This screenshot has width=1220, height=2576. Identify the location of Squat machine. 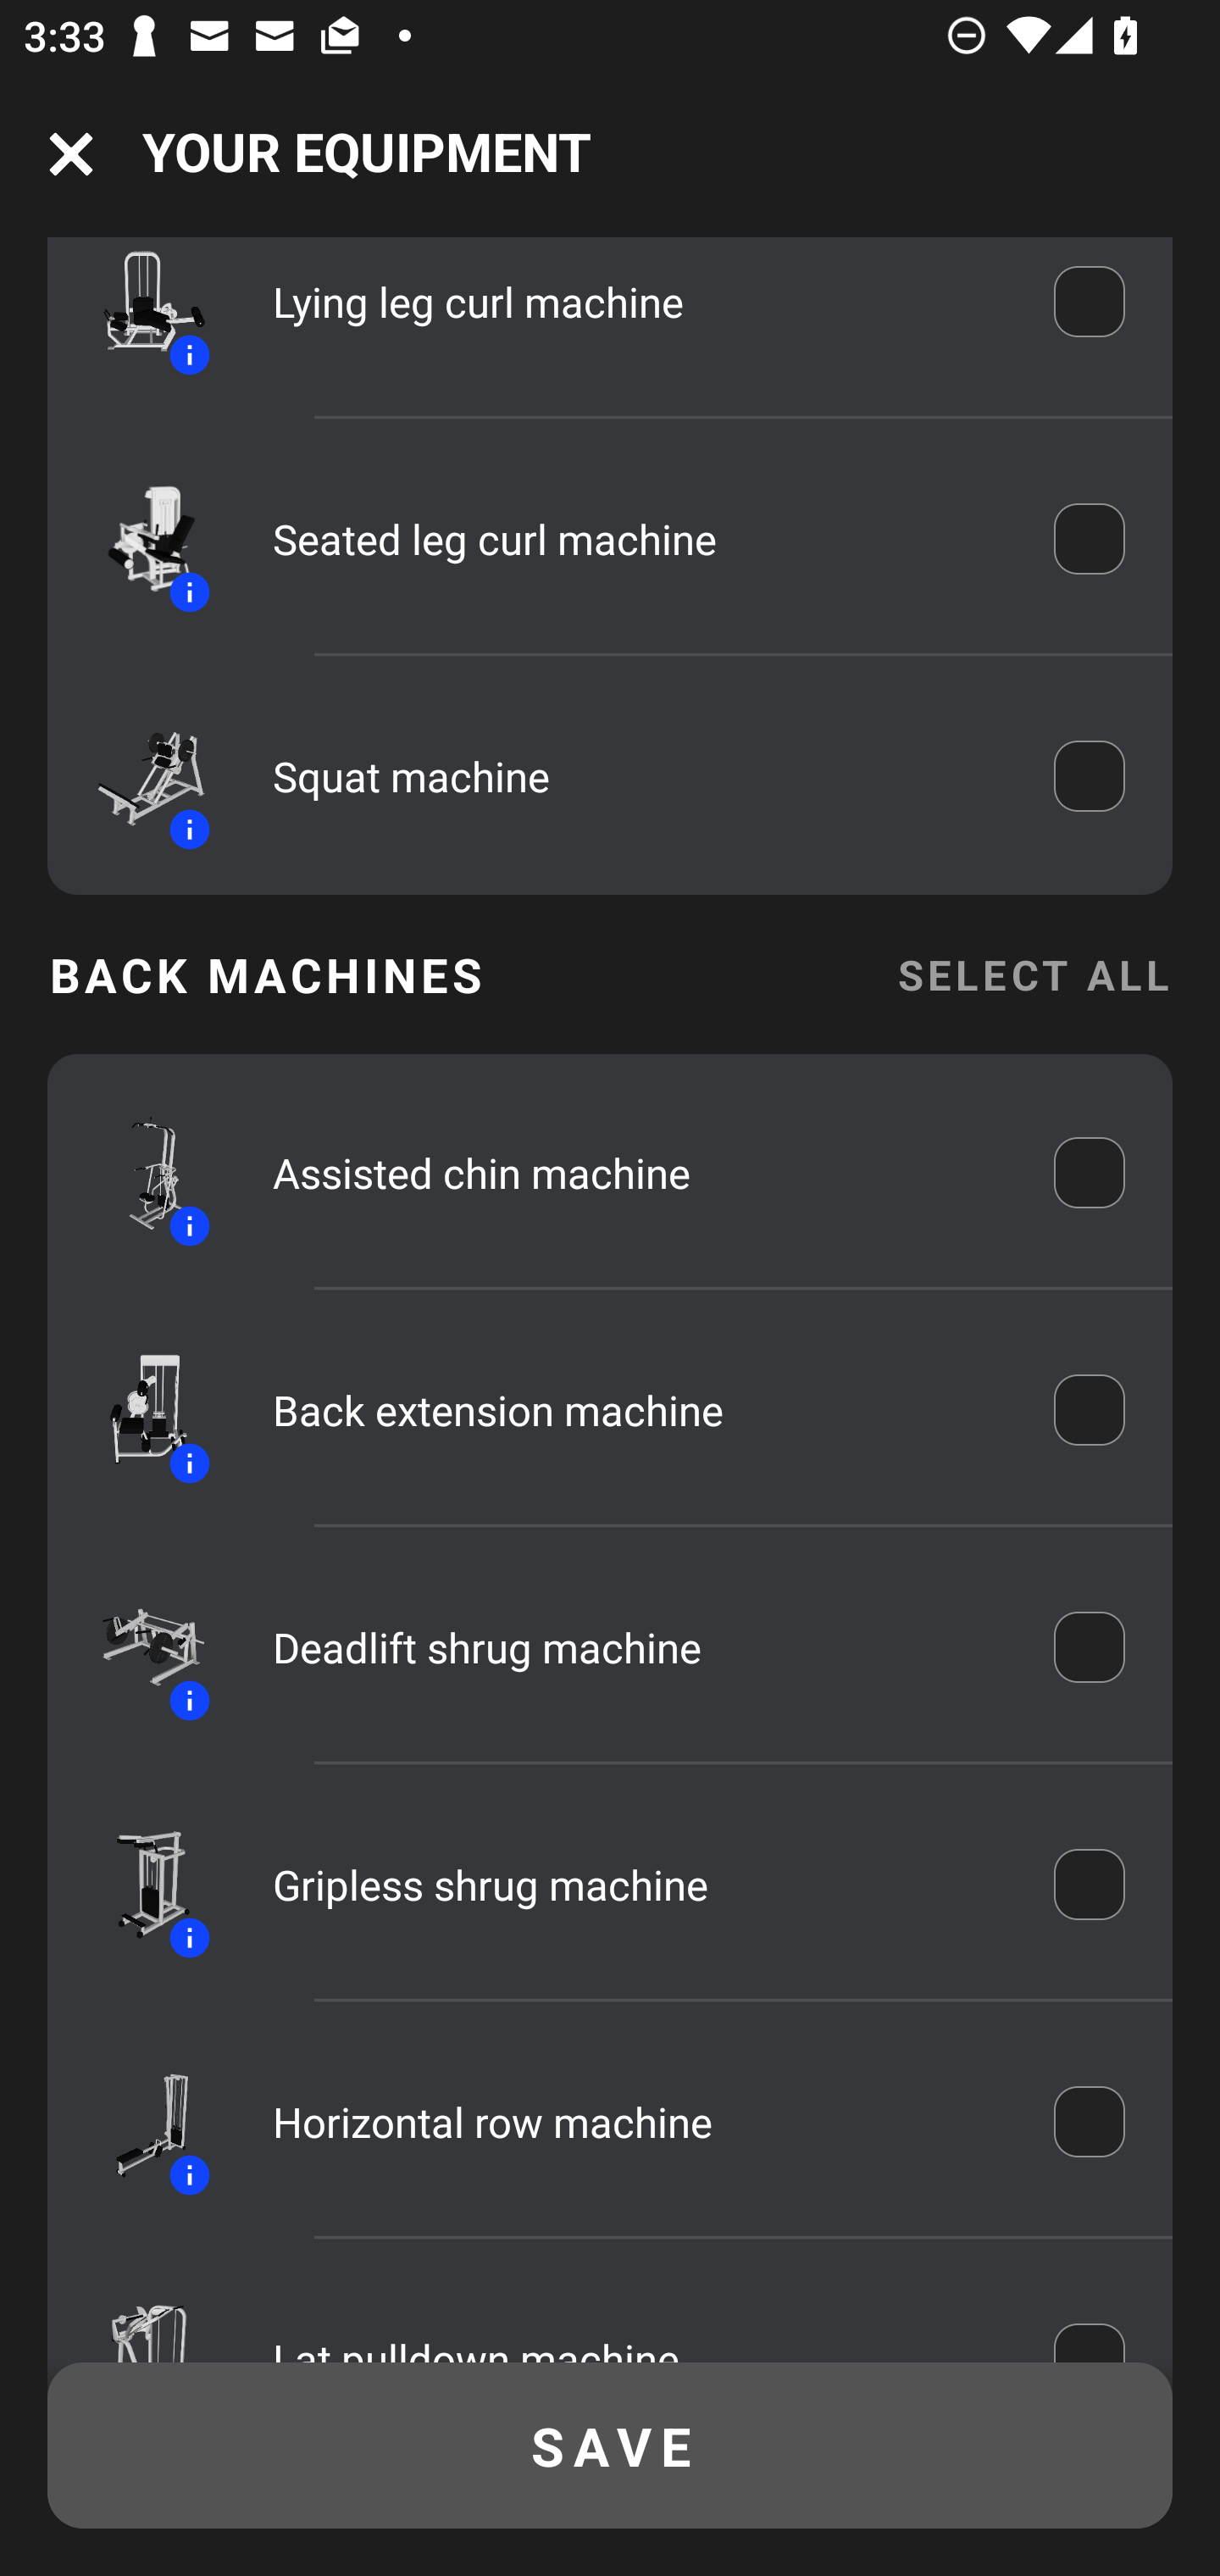
(640, 776).